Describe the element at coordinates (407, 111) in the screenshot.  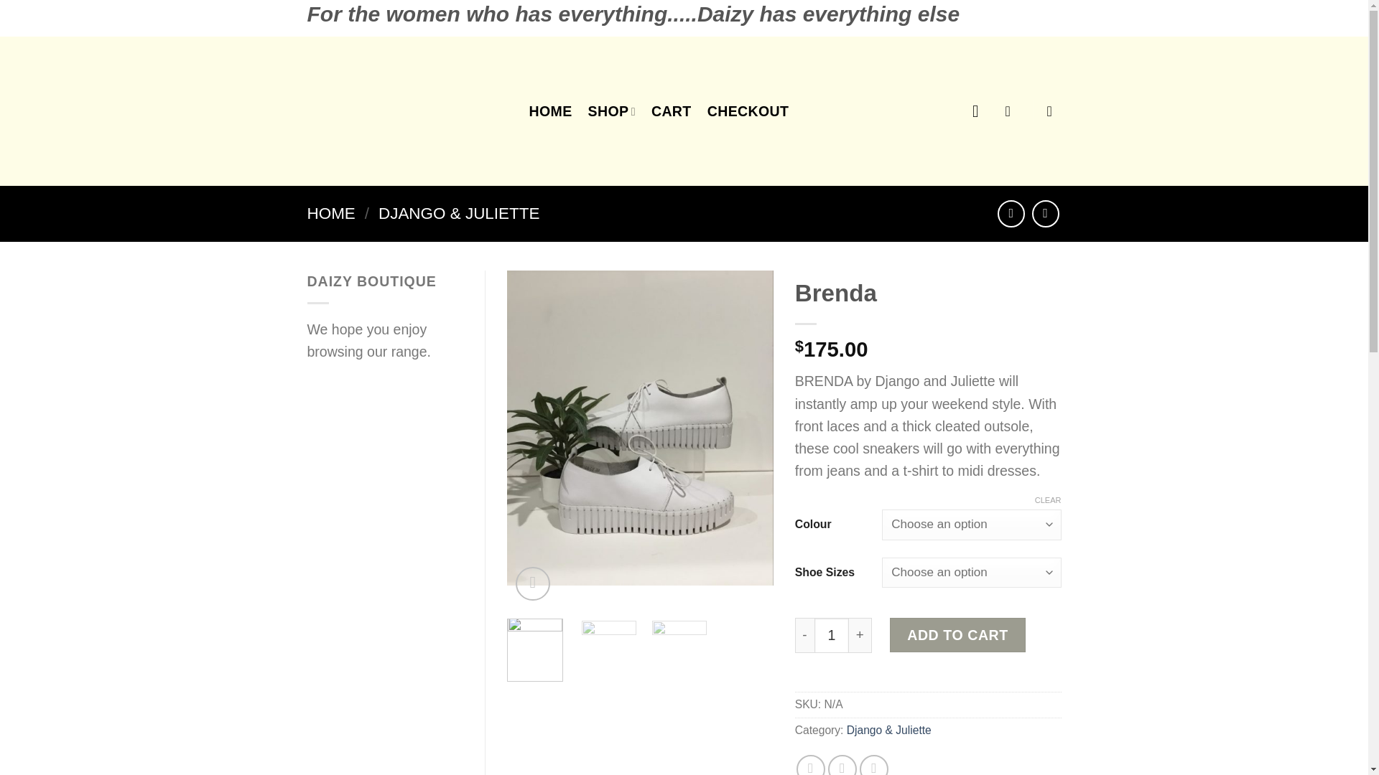
I see `Daizy Boutique` at that location.